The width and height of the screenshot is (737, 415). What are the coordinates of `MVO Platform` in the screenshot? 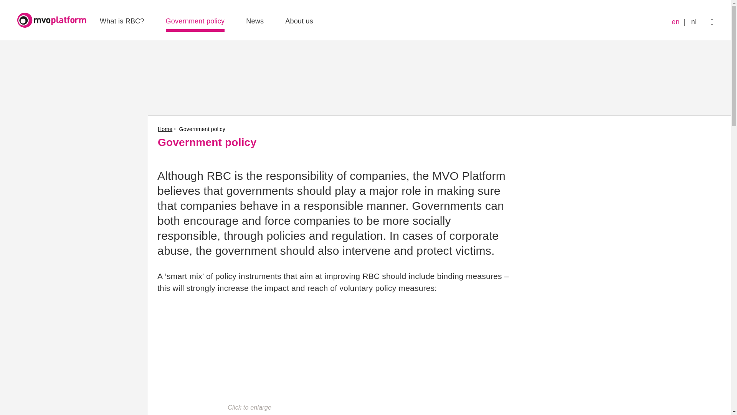 It's located at (51, 20).